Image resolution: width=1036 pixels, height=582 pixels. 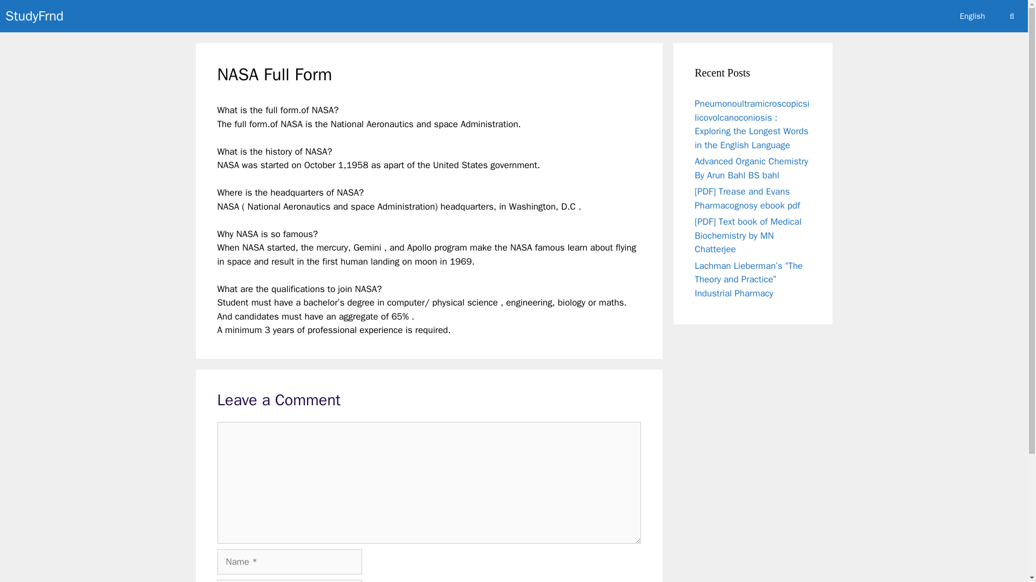 I want to click on English, so click(x=972, y=16).